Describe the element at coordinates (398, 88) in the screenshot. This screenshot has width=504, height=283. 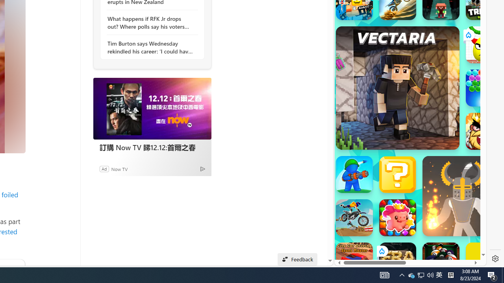
I see `Vectaria.io` at that location.